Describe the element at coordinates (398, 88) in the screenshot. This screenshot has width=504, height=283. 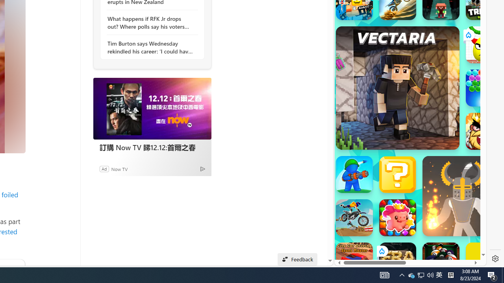
I see `Vectaria.io` at that location.